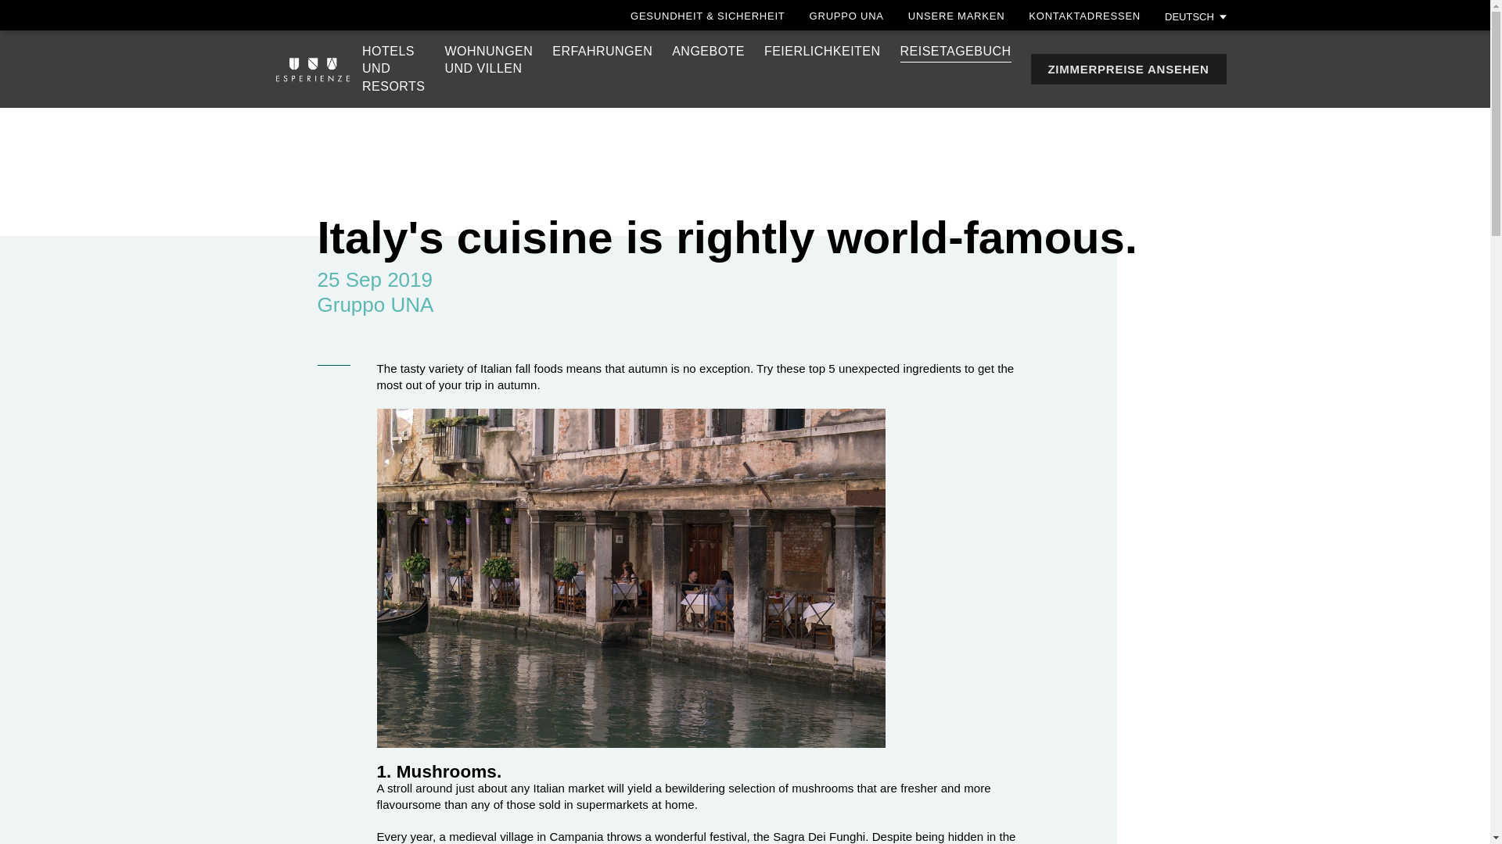  What do you see at coordinates (956, 16) in the screenshot?
I see `ZIMMERPREISE ANSEHEN` at bounding box center [956, 16].